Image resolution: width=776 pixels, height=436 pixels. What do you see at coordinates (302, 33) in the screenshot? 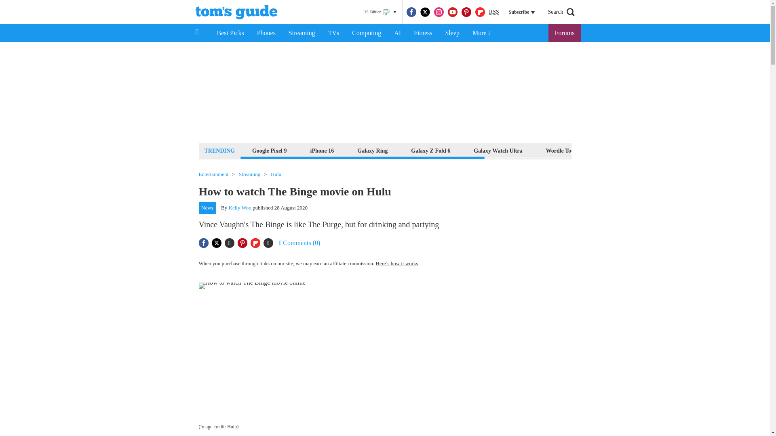
I see `Streaming` at bounding box center [302, 33].